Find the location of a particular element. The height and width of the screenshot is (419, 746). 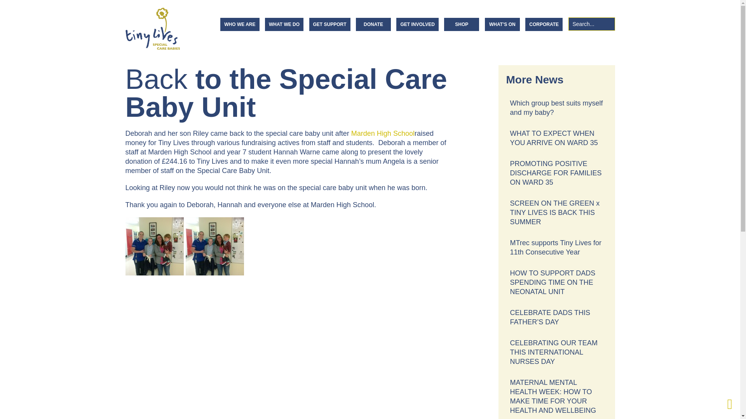

WHAT TO EXPECT WHEN YOU ARRIVE ON WARD 35 is located at coordinates (556, 138).